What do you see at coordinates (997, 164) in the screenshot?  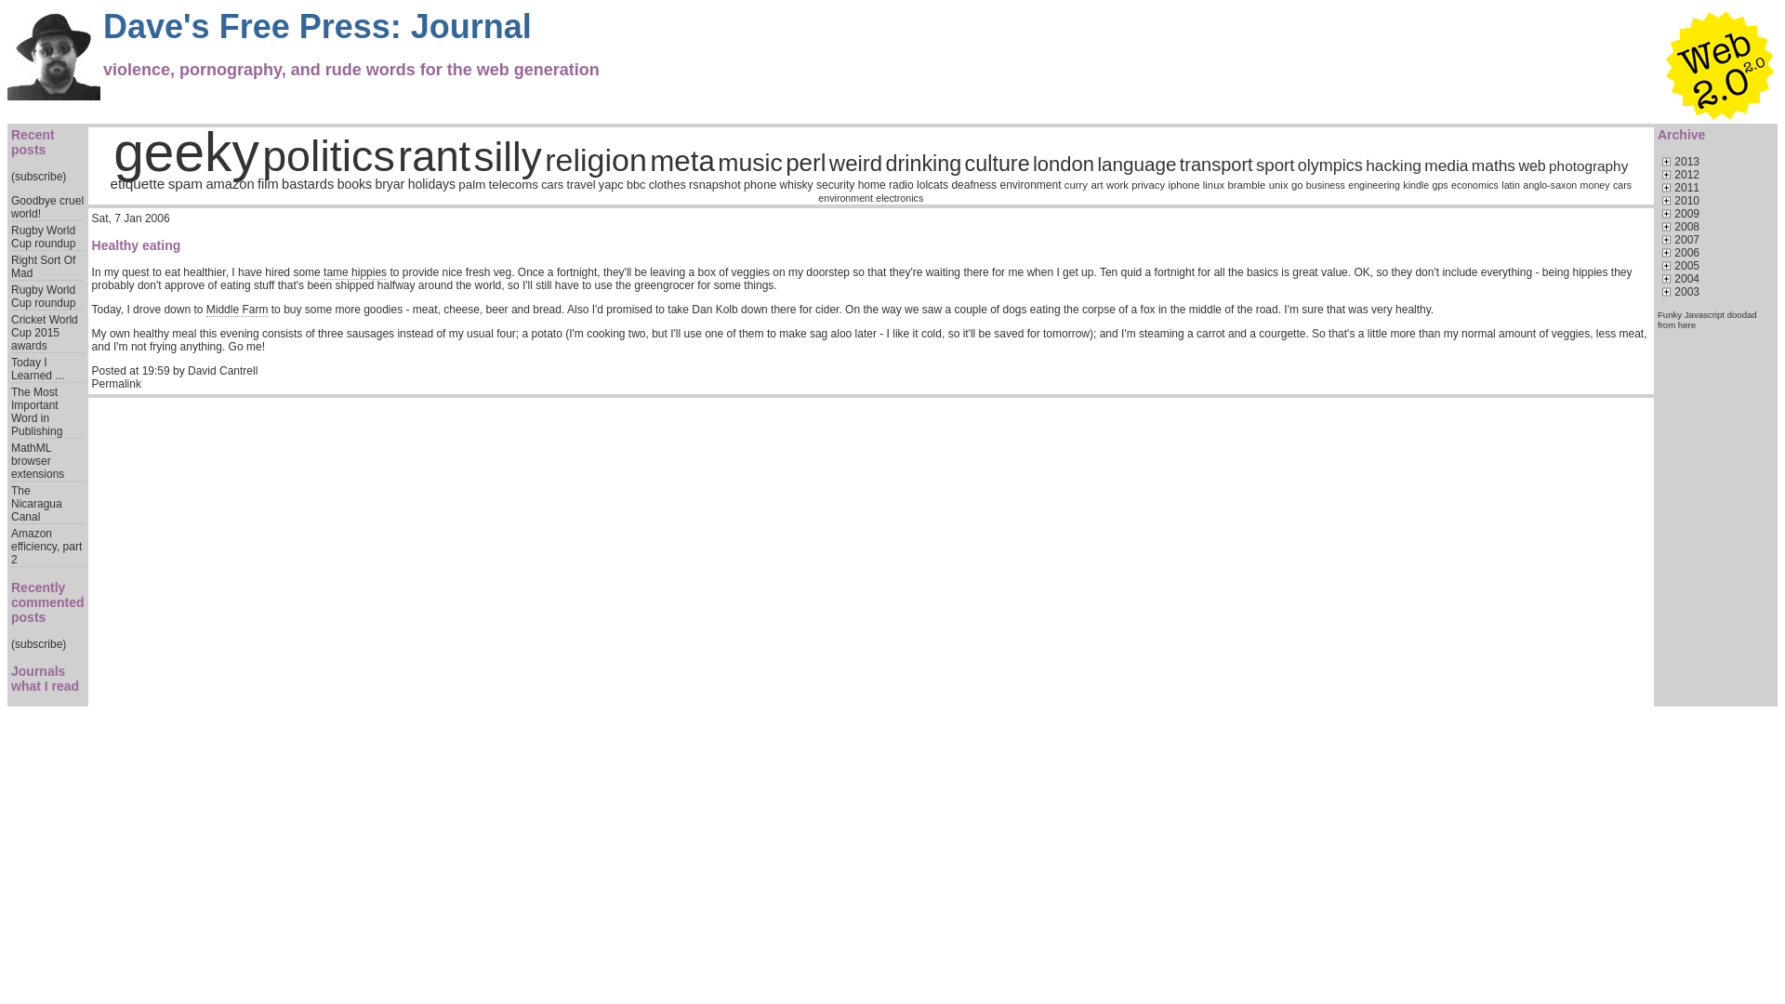 I see `20 posts` at bounding box center [997, 164].